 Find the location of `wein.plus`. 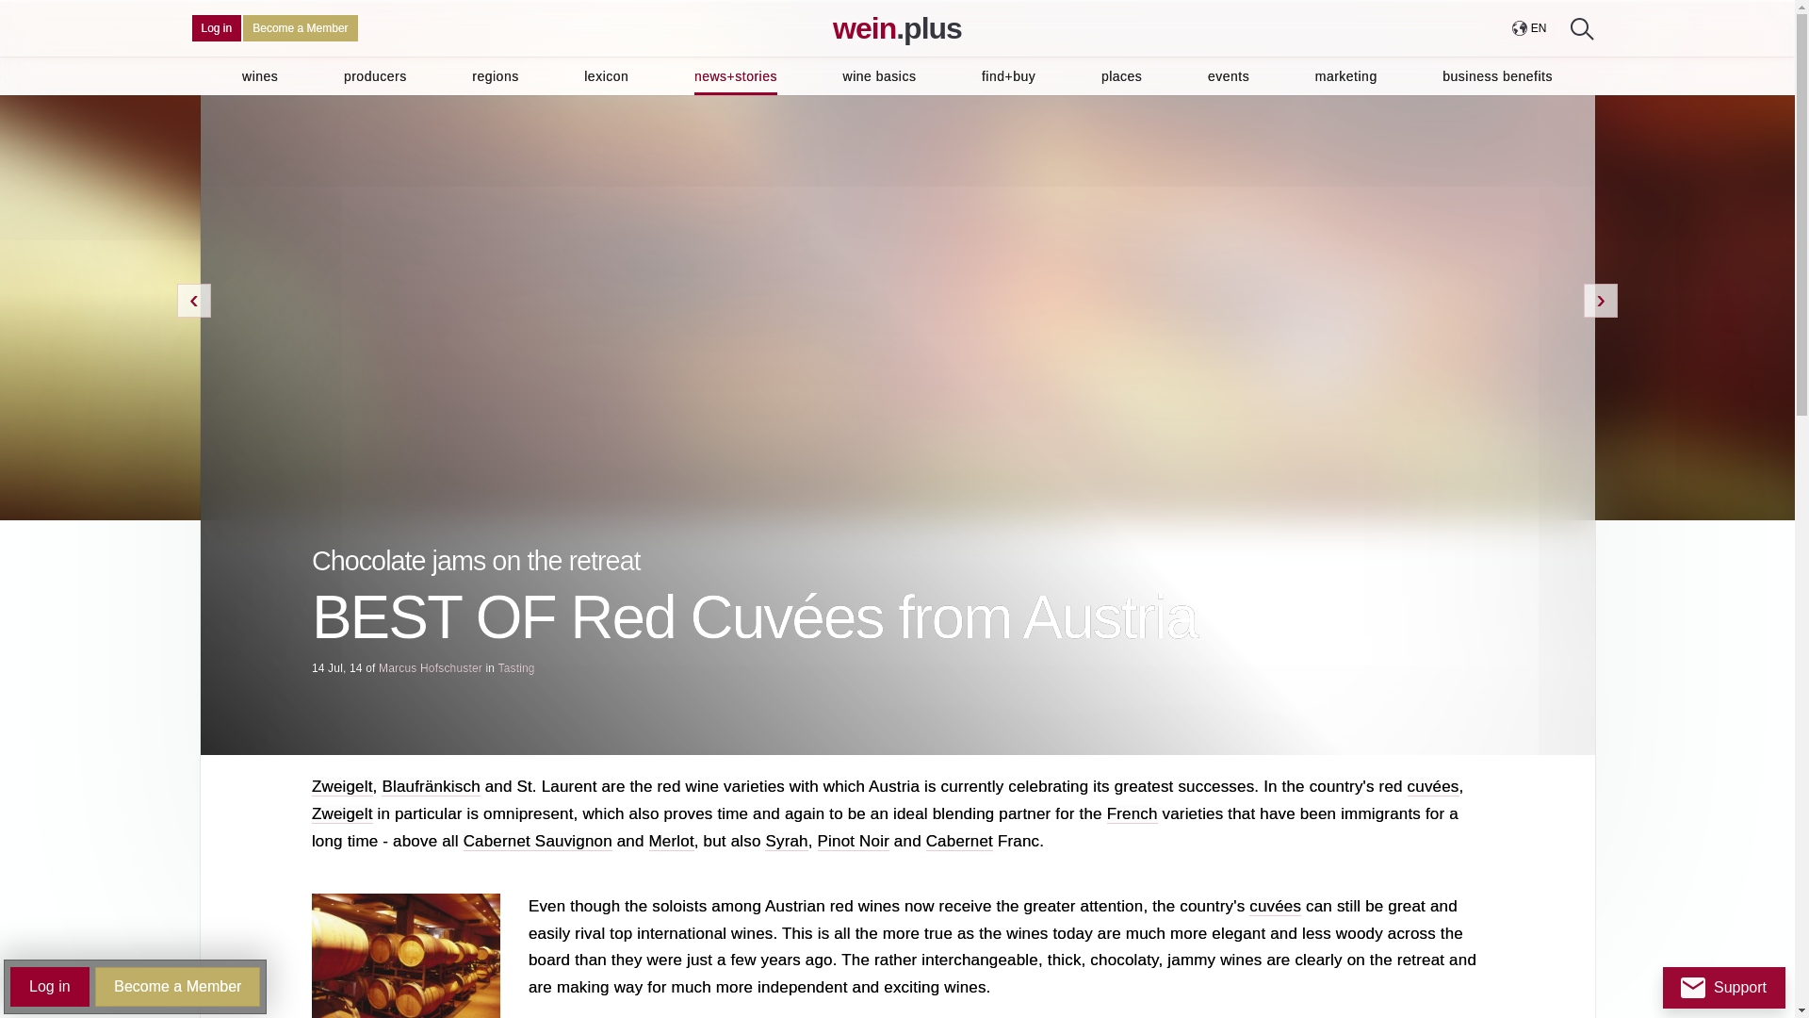

wein.plus is located at coordinates (897, 28).